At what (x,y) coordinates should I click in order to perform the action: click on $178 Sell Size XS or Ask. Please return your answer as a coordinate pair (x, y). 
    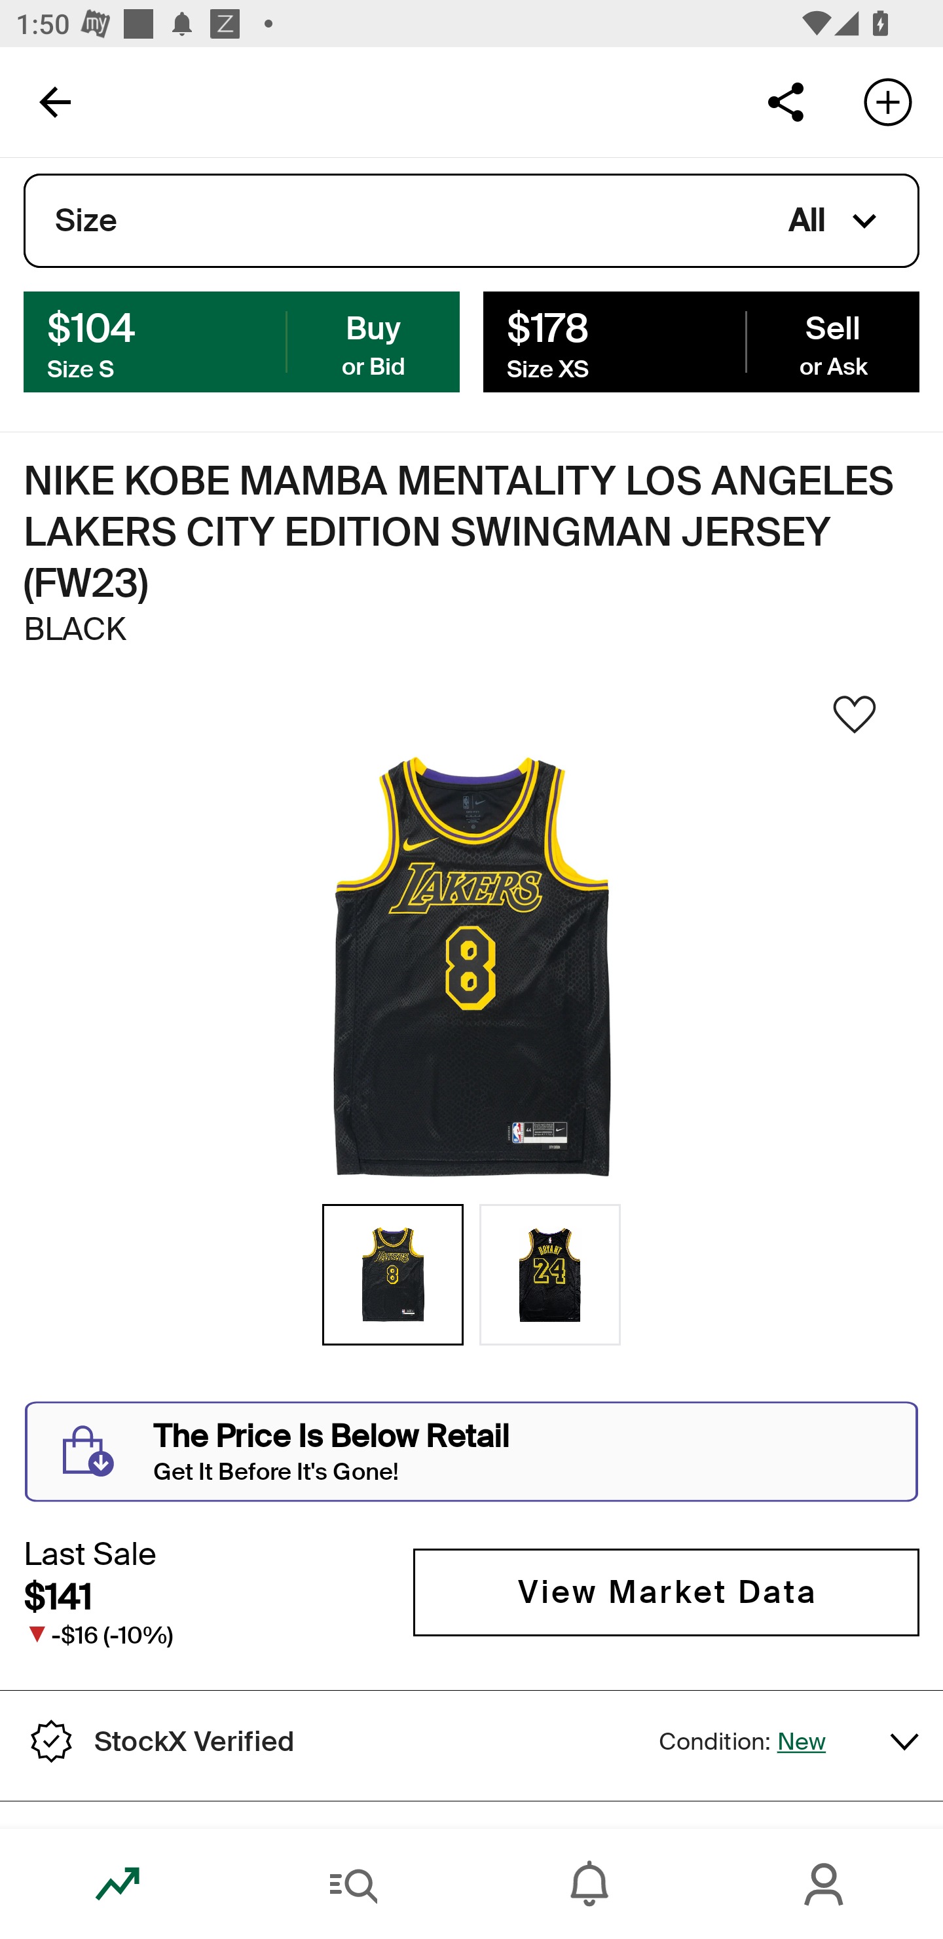
    Looking at the image, I should click on (701, 341).